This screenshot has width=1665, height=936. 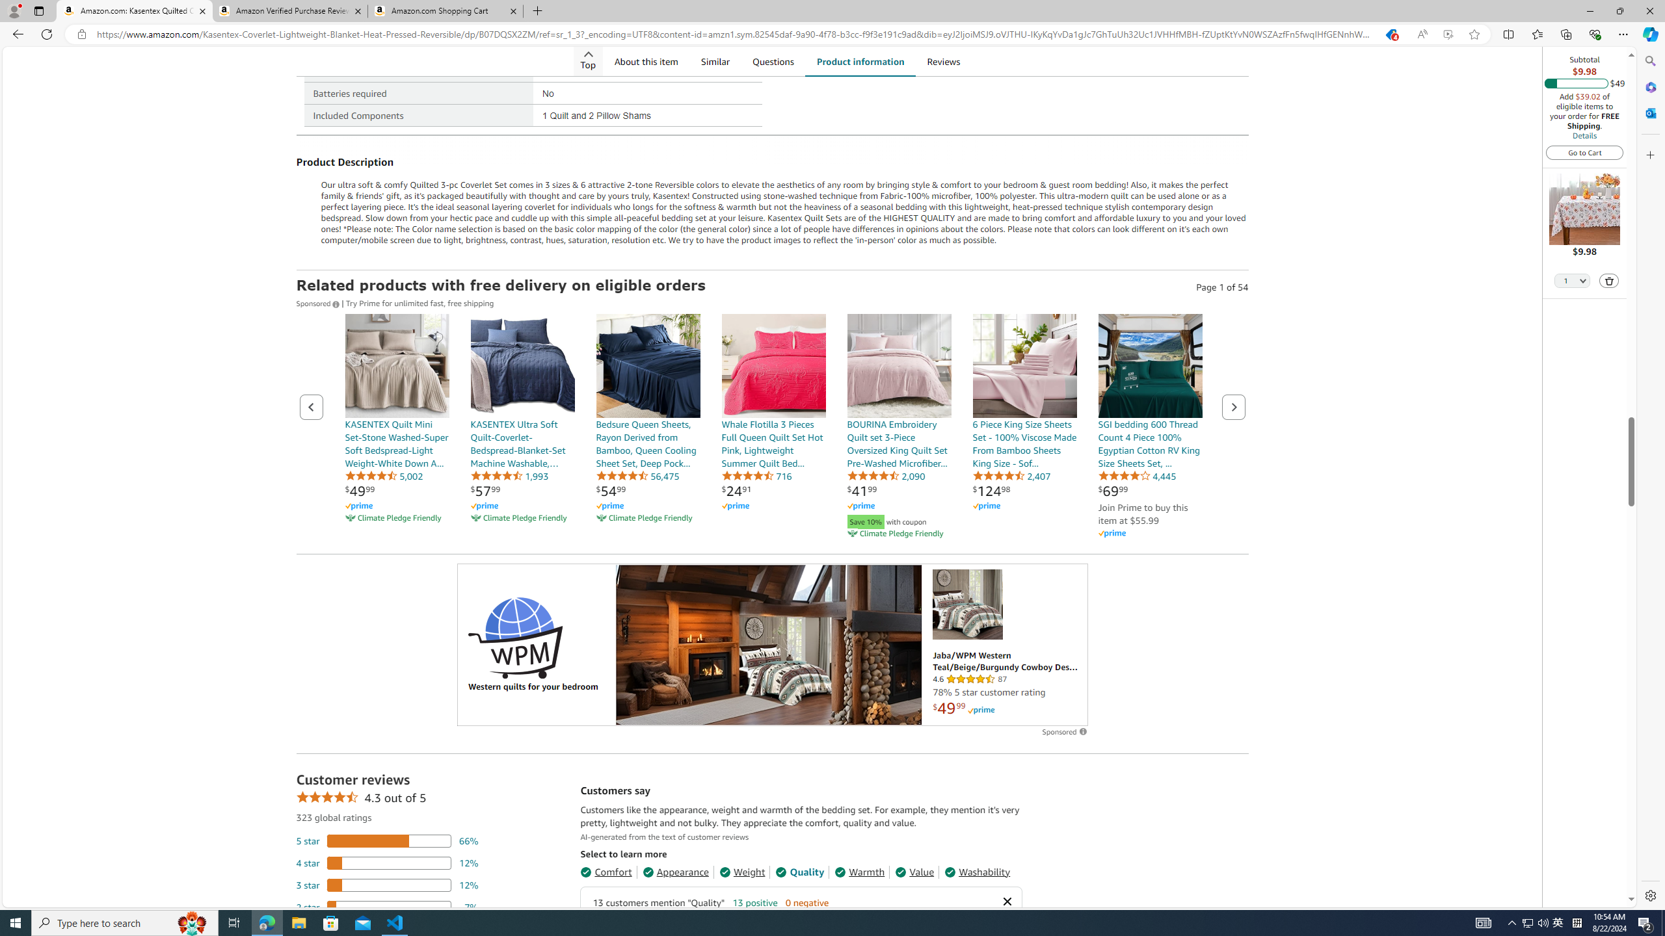 I want to click on 4,445$69.99Join Prime to buy this item at $55.99, so click(x=1150, y=427).